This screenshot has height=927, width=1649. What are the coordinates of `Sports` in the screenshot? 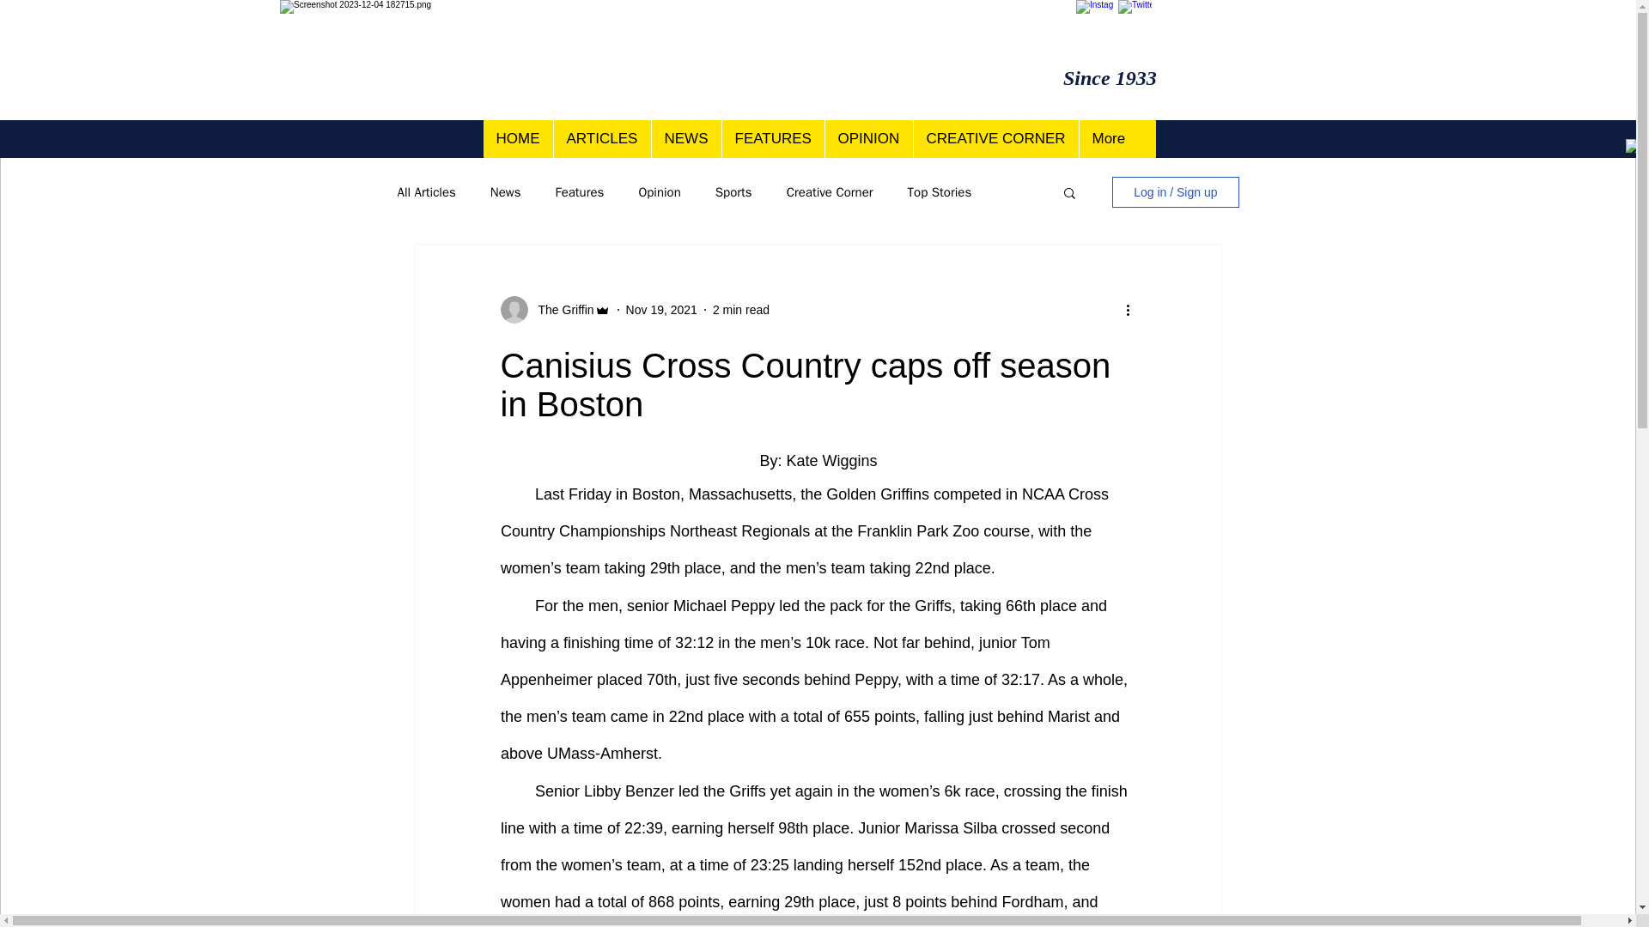 It's located at (733, 191).